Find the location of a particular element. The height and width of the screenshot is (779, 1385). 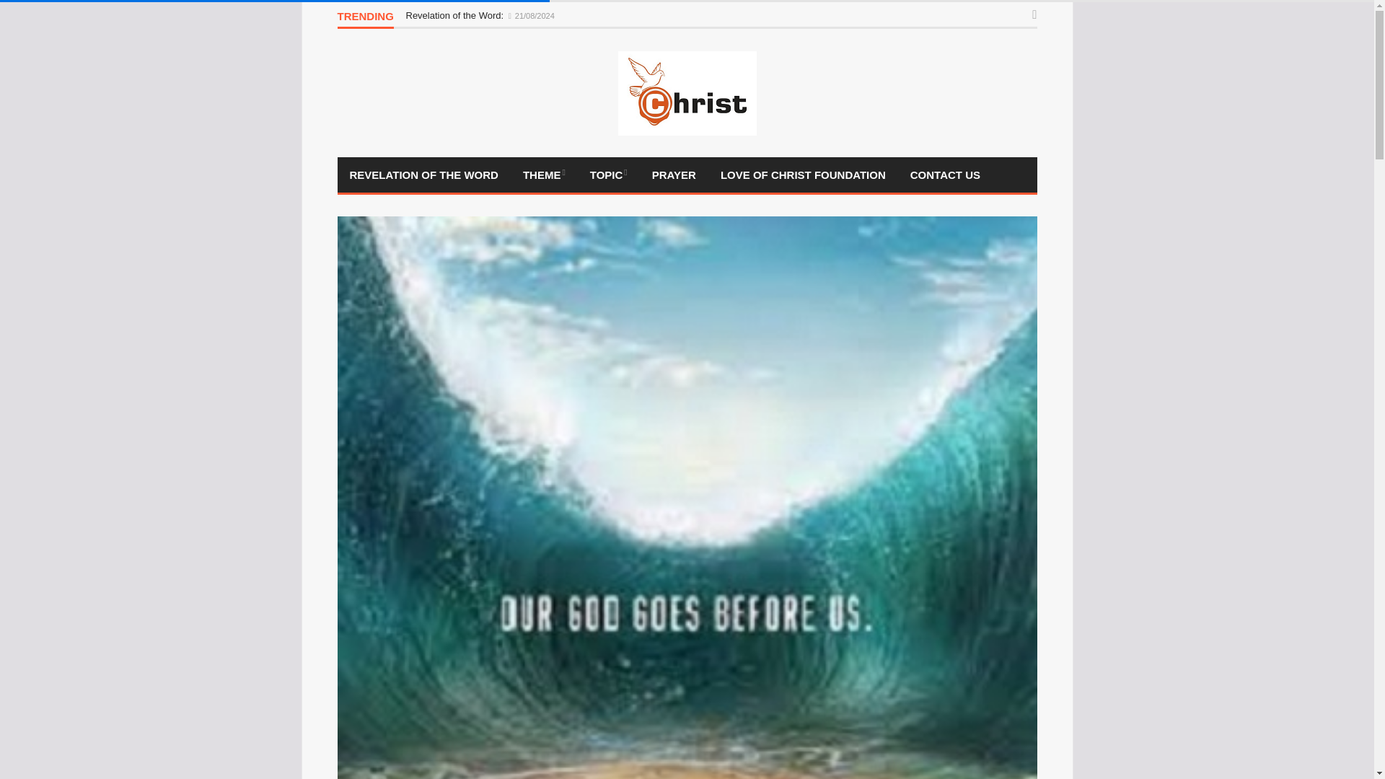

TRENDING is located at coordinates (365, 19).